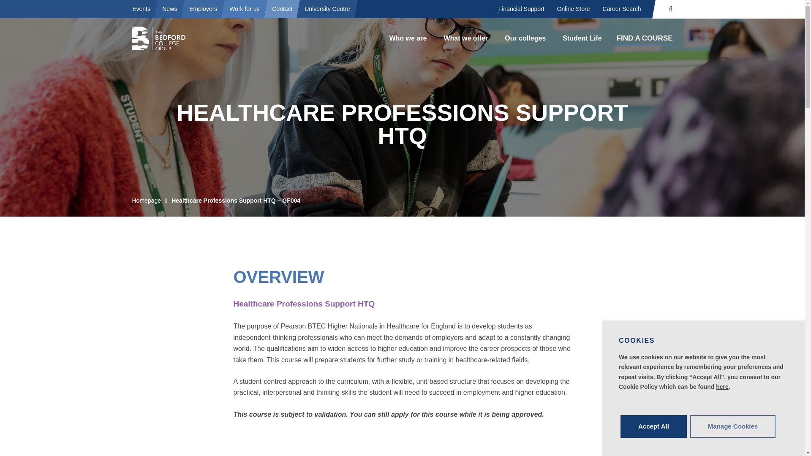 Image resolution: width=811 pixels, height=456 pixels. What do you see at coordinates (327, 8) in the screenshot?
I see `University Centre` at bounding box center [327, 8].